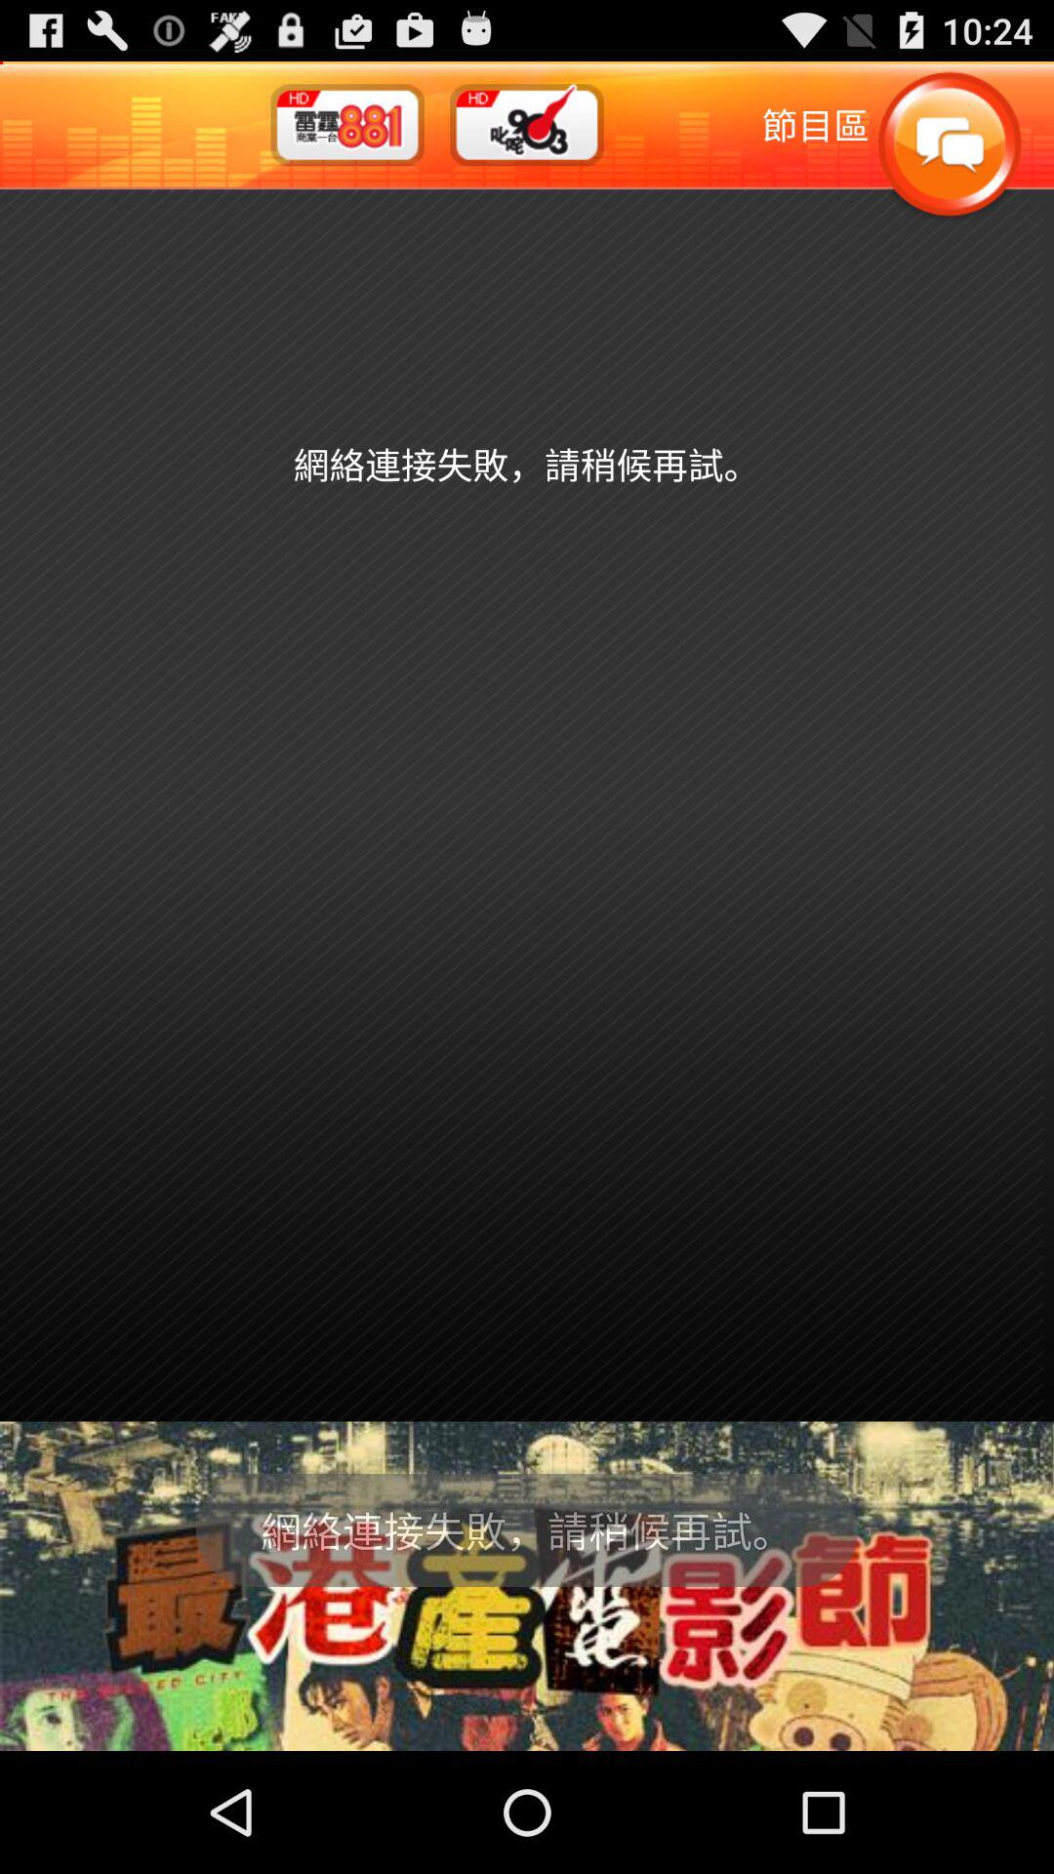  What do you see at coordinates (949, 146) in the screenshot?
I see `chat` at bounding box center [949, 146].